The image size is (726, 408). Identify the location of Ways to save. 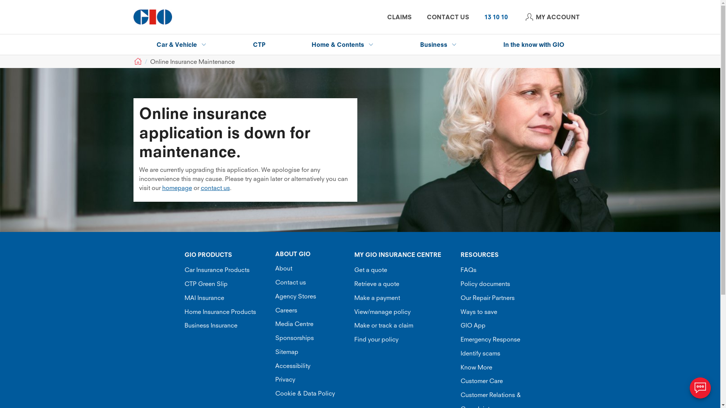
(498, 311).